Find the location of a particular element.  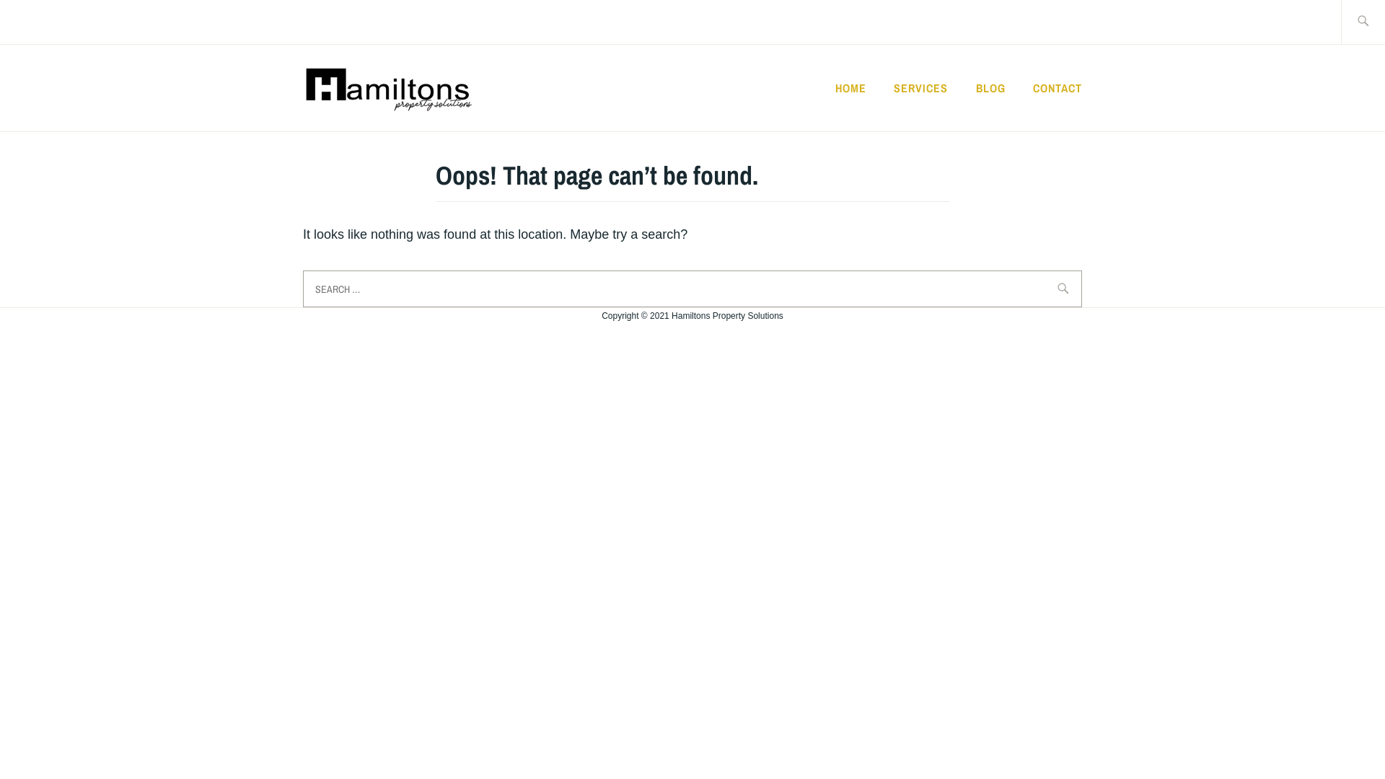

HOME is located at coordinates (851, 88).